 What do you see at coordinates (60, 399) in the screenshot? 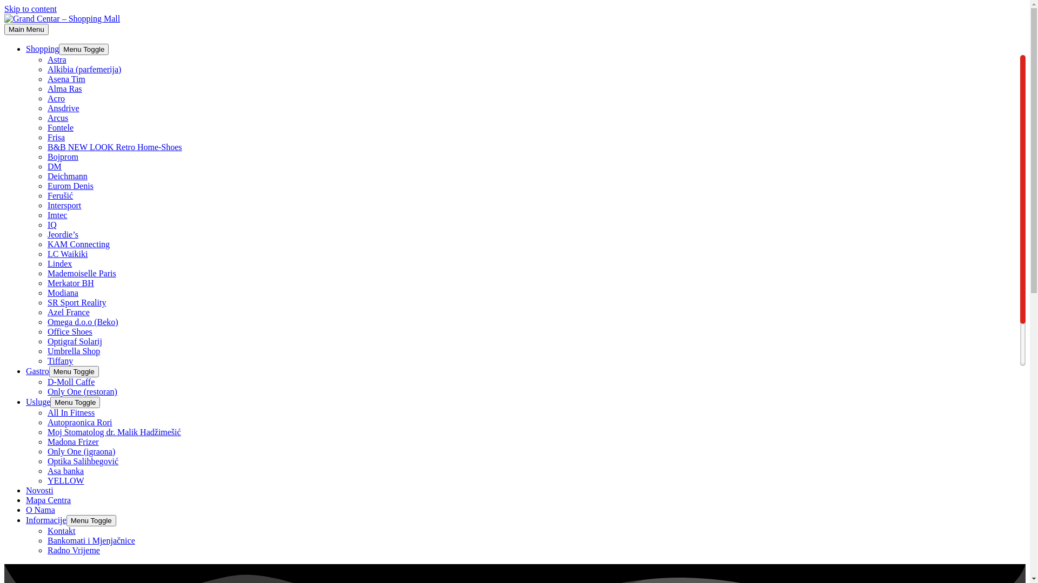
I see `Wizard` at bounding box center [60, 399].